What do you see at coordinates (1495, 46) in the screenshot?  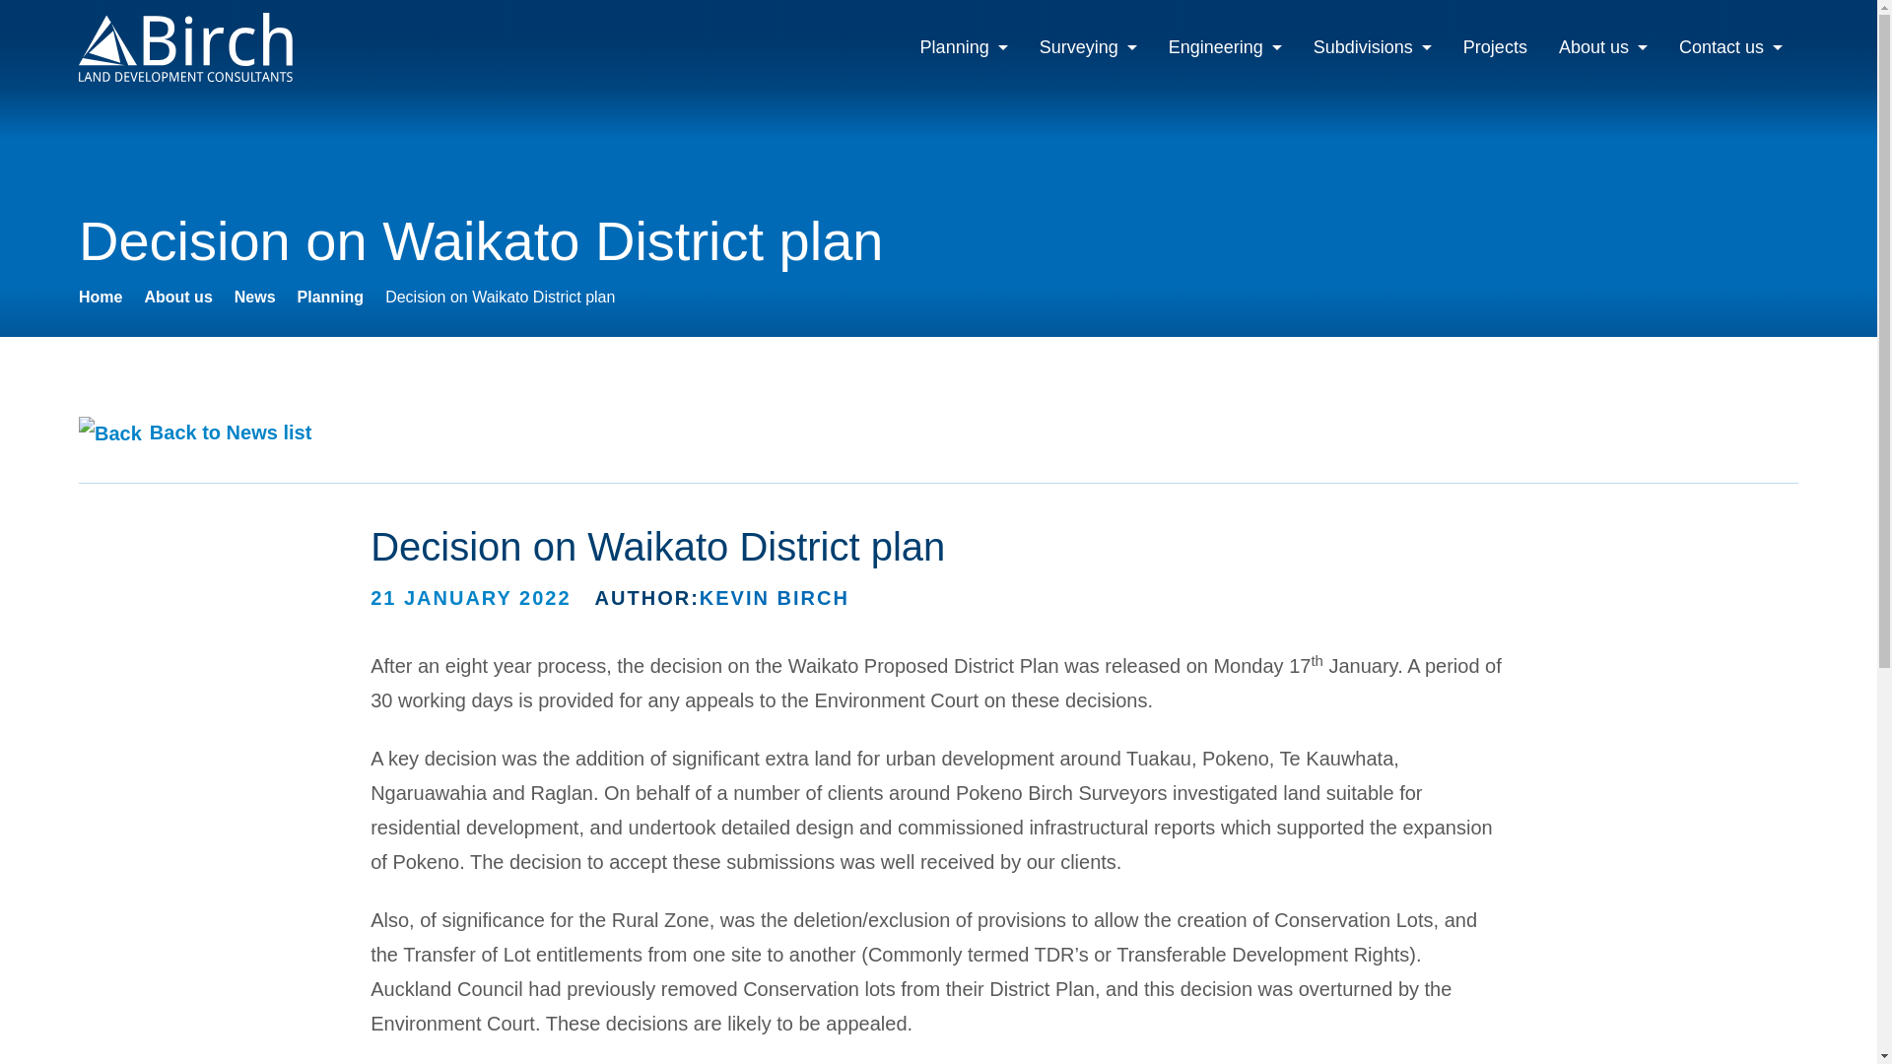 I see `Projects` at bounding box center [1495, 46].